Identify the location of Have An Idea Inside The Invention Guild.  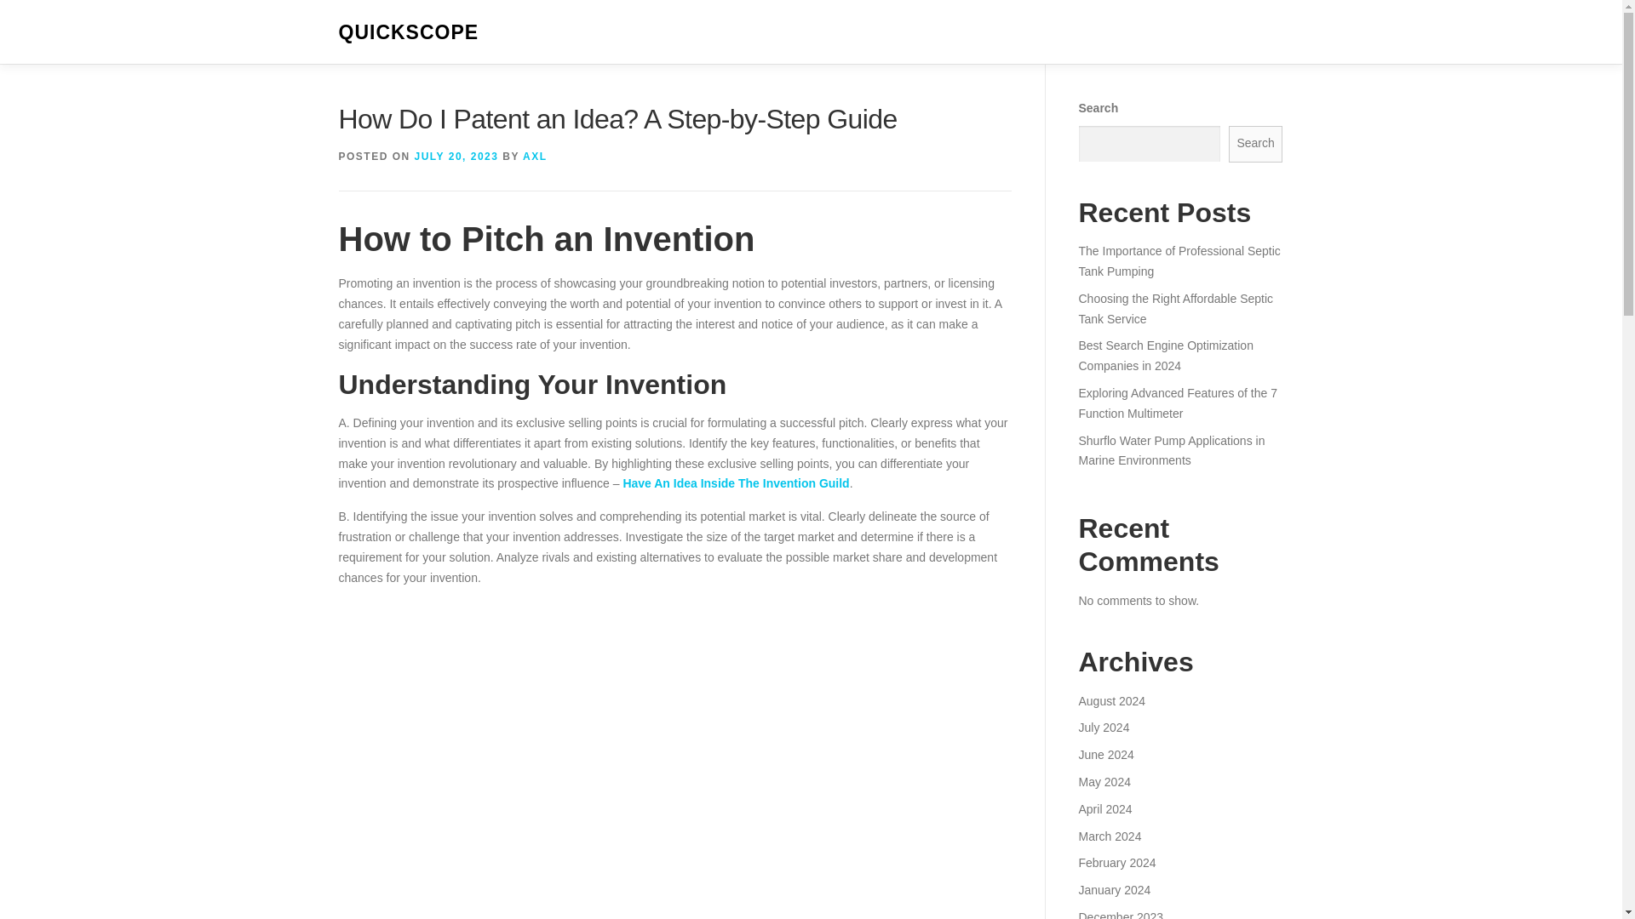
(736, 483).